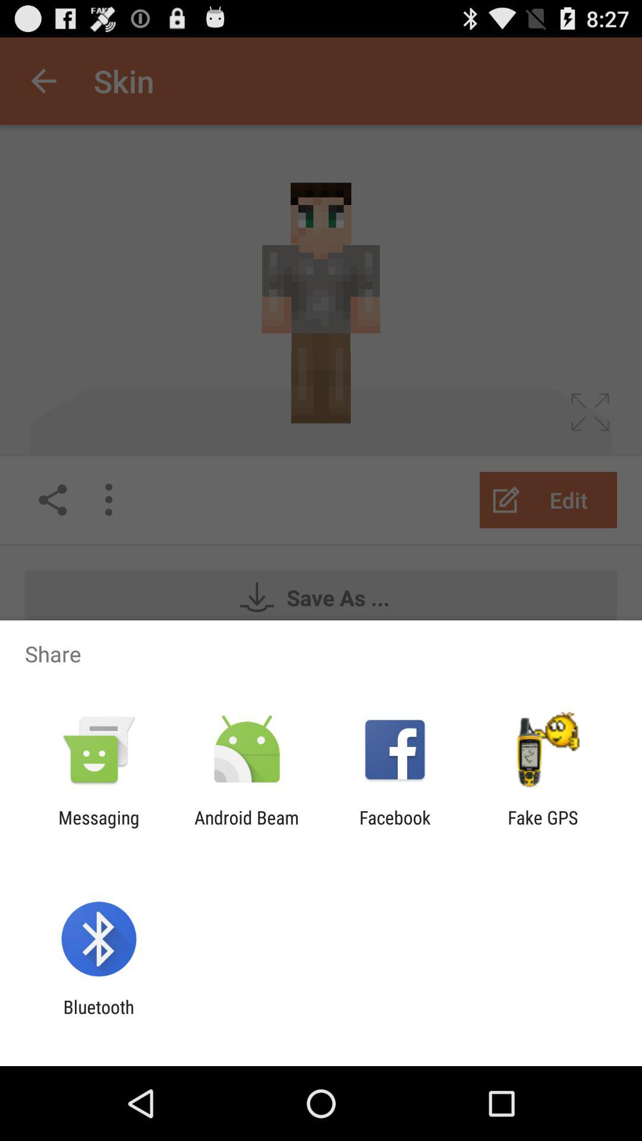  I want to click on click icon next to facebook app, so click(543, 828).